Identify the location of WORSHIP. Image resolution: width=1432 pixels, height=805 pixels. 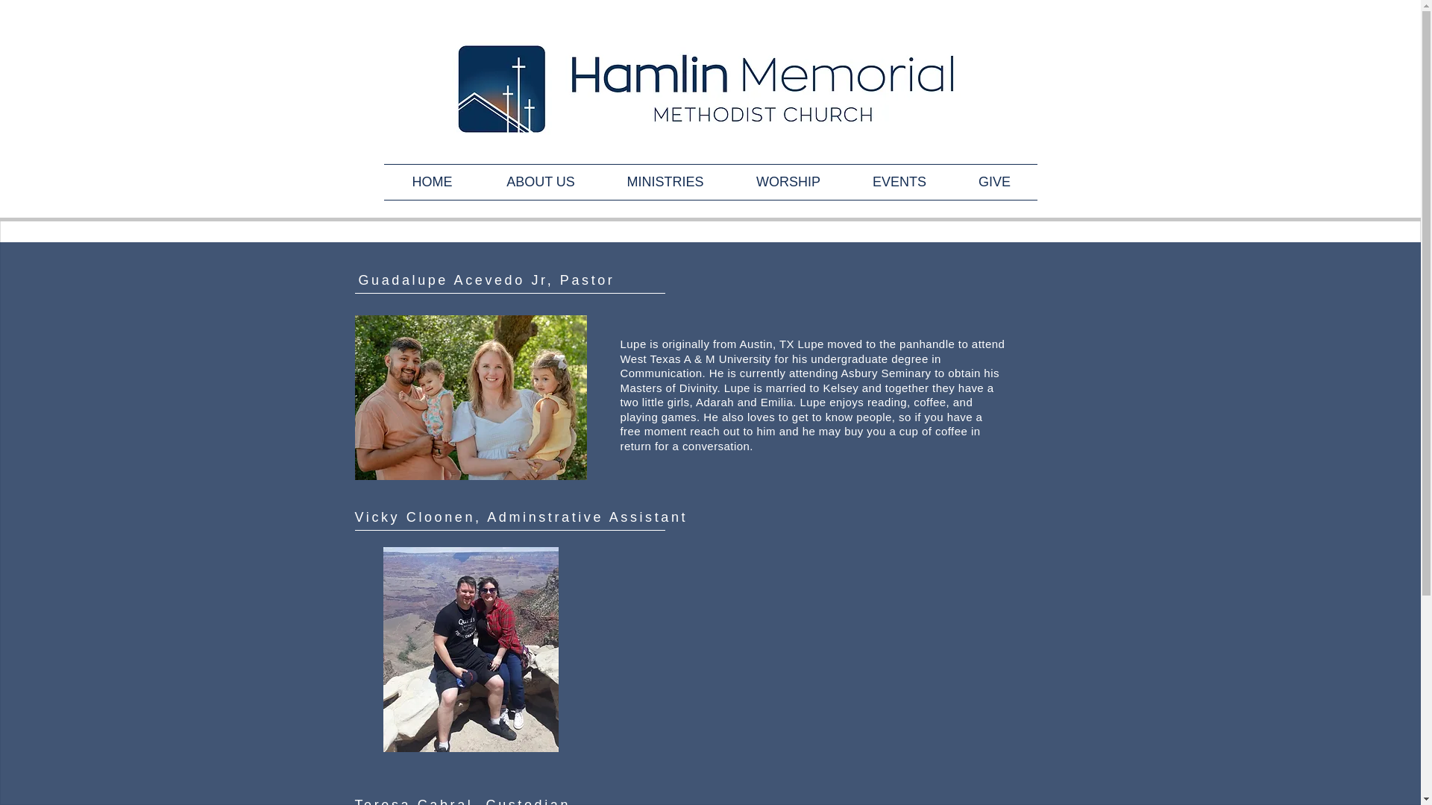
(788, 182).